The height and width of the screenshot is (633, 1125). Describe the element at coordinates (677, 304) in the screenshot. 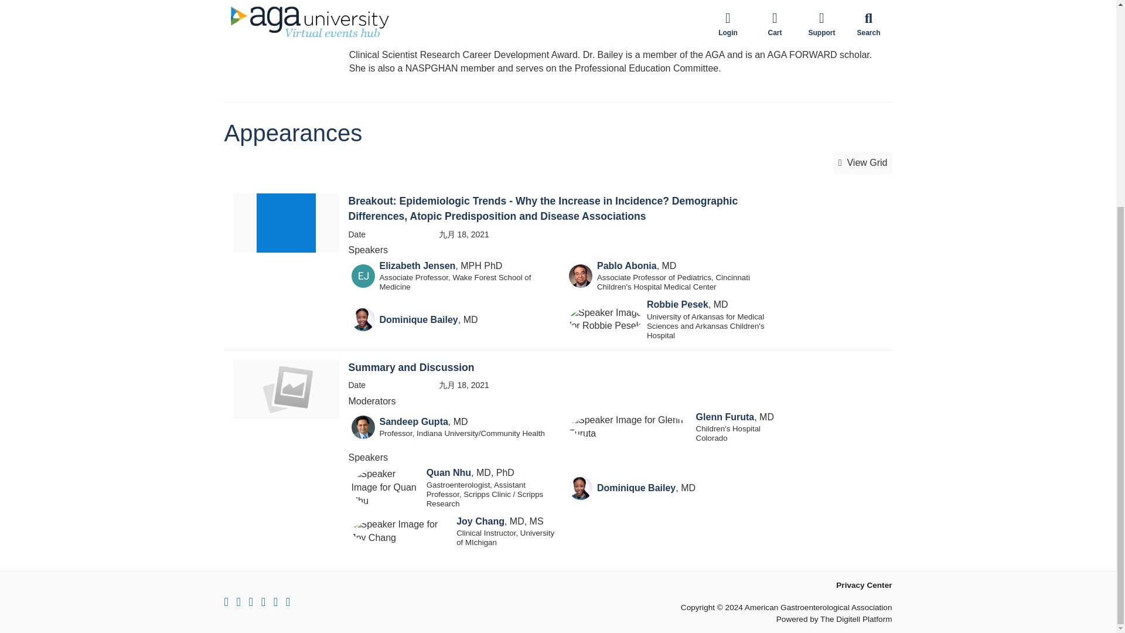

I see `Robbie Pesek` at that location.